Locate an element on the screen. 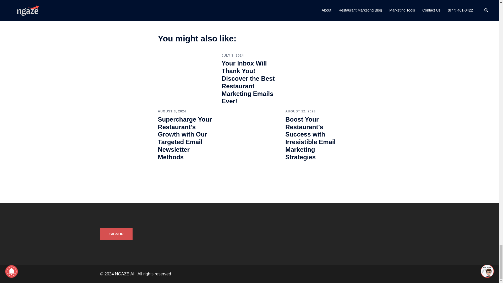  JULY 3, 2024 is located at coordinates (233, 56).